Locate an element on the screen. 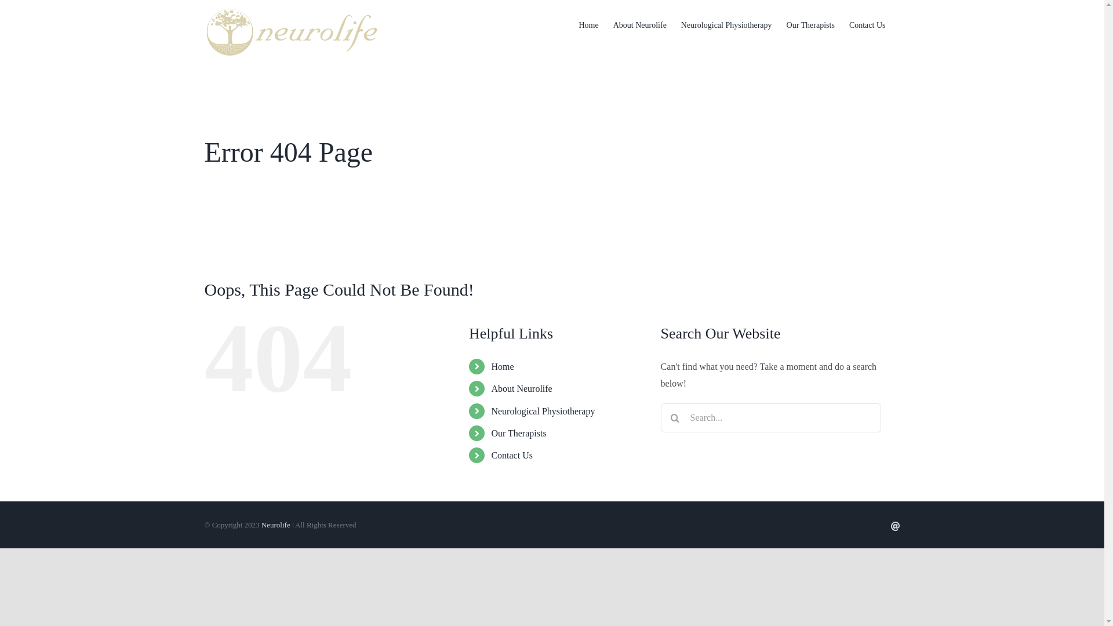 Image resolution: width=1113 pixels, height=626 pixels. Neurological Physiotherapy is located at coordinates (543, 412).